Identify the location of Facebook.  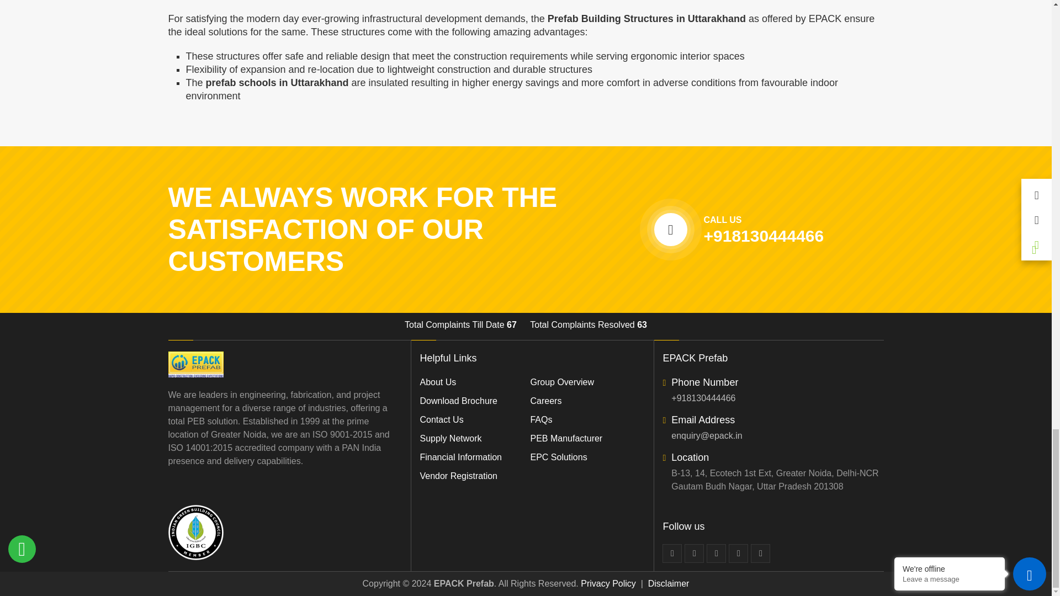
(672, 553).